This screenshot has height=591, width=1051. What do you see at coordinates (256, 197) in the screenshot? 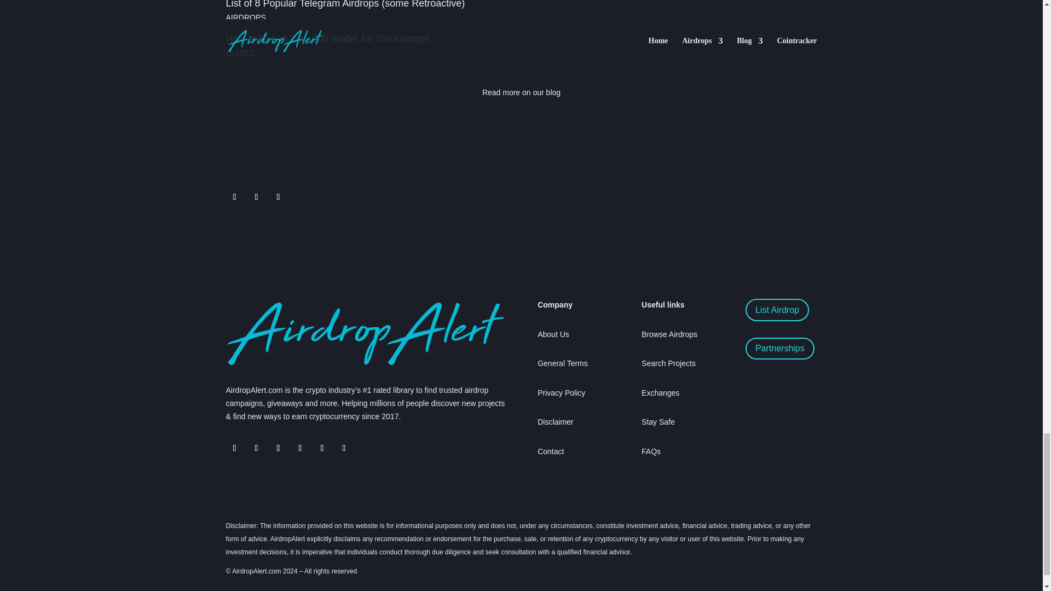
I see `Follow on Telegram` at bounding box center [256, 197].